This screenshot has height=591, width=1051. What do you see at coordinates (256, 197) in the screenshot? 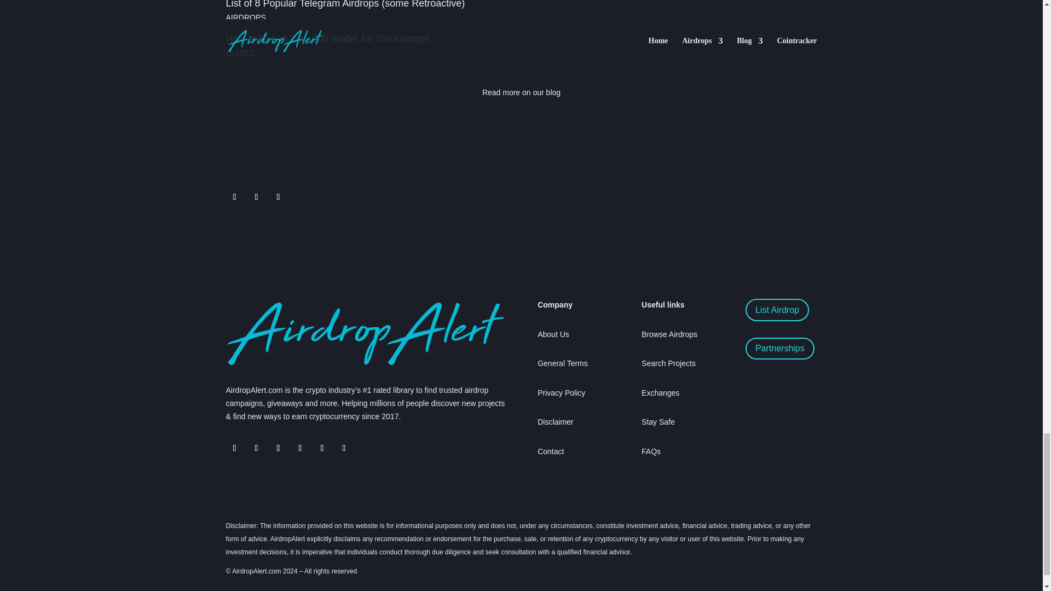
I see `Follow on Telegram` at bounding box center [256, 197].